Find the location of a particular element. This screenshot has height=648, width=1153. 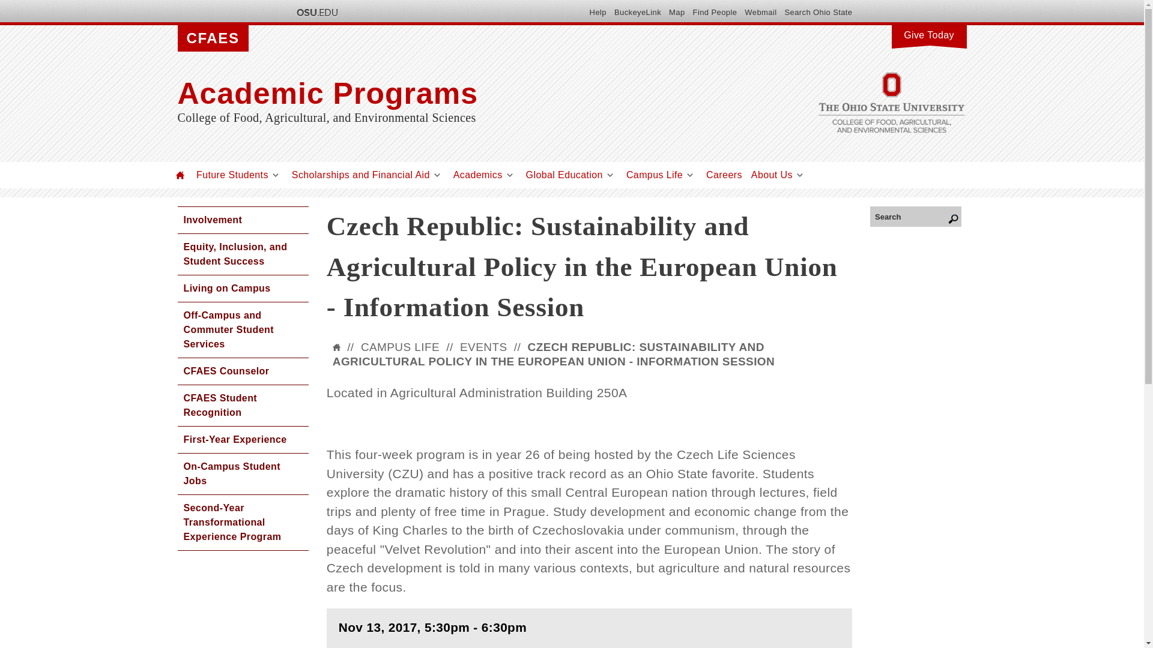

Enter the terms you wish to search for. is located at coordinates (915, 216).